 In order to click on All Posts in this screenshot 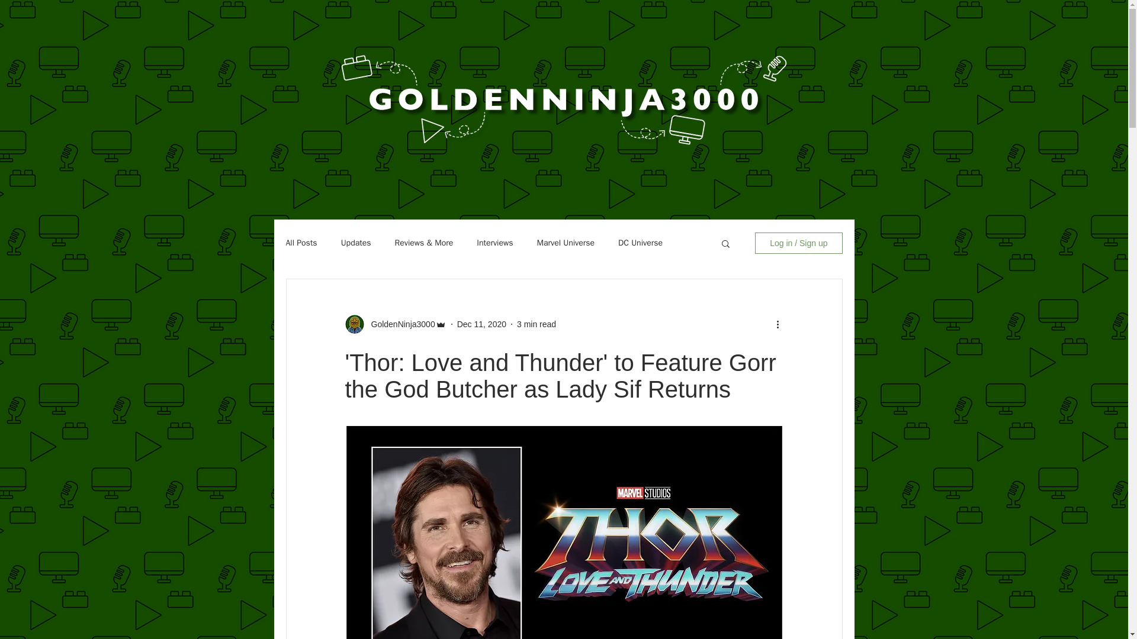, I will do `click(301, 243)`.